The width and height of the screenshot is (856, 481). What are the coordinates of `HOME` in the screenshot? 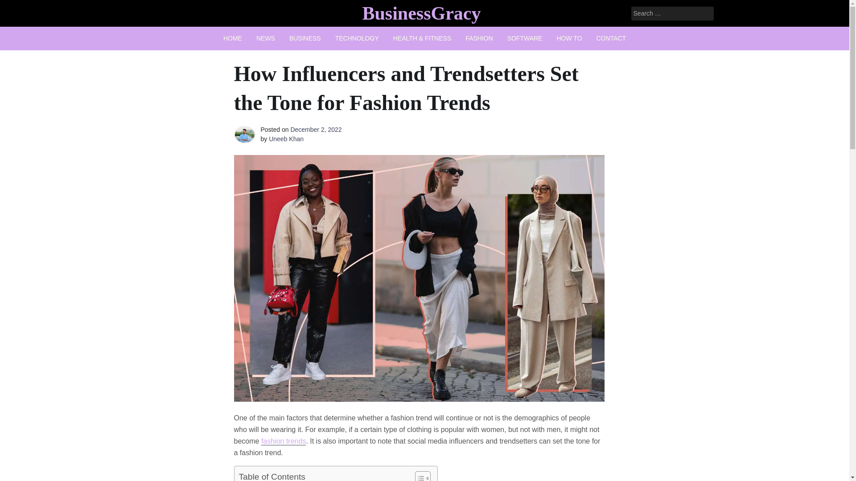 It's located at (233, 38).